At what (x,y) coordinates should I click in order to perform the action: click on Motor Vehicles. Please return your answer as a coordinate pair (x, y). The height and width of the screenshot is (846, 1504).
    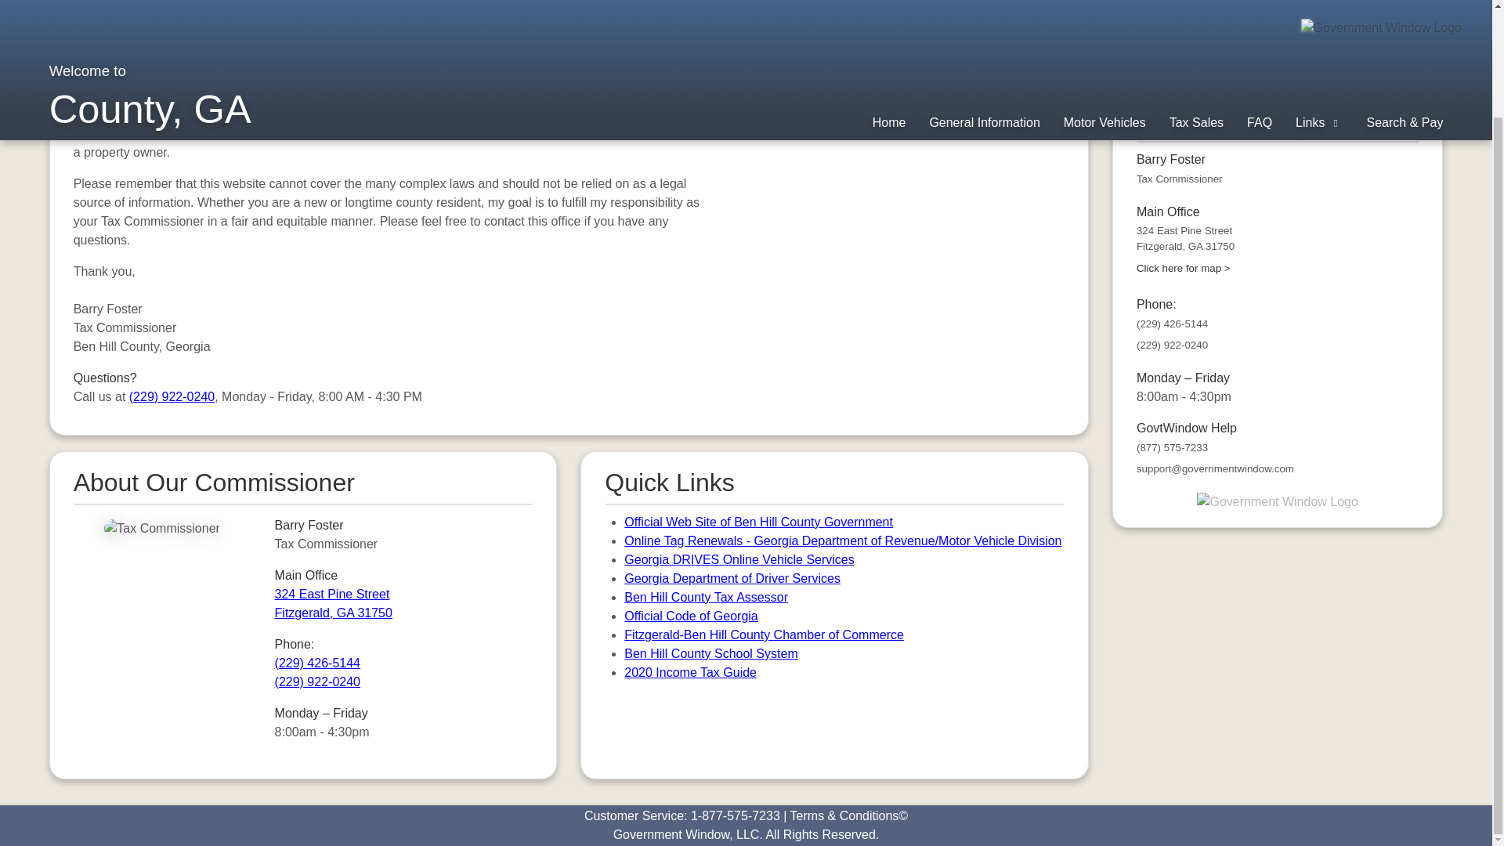
    Looking at the image, I should click on (1104, 2).